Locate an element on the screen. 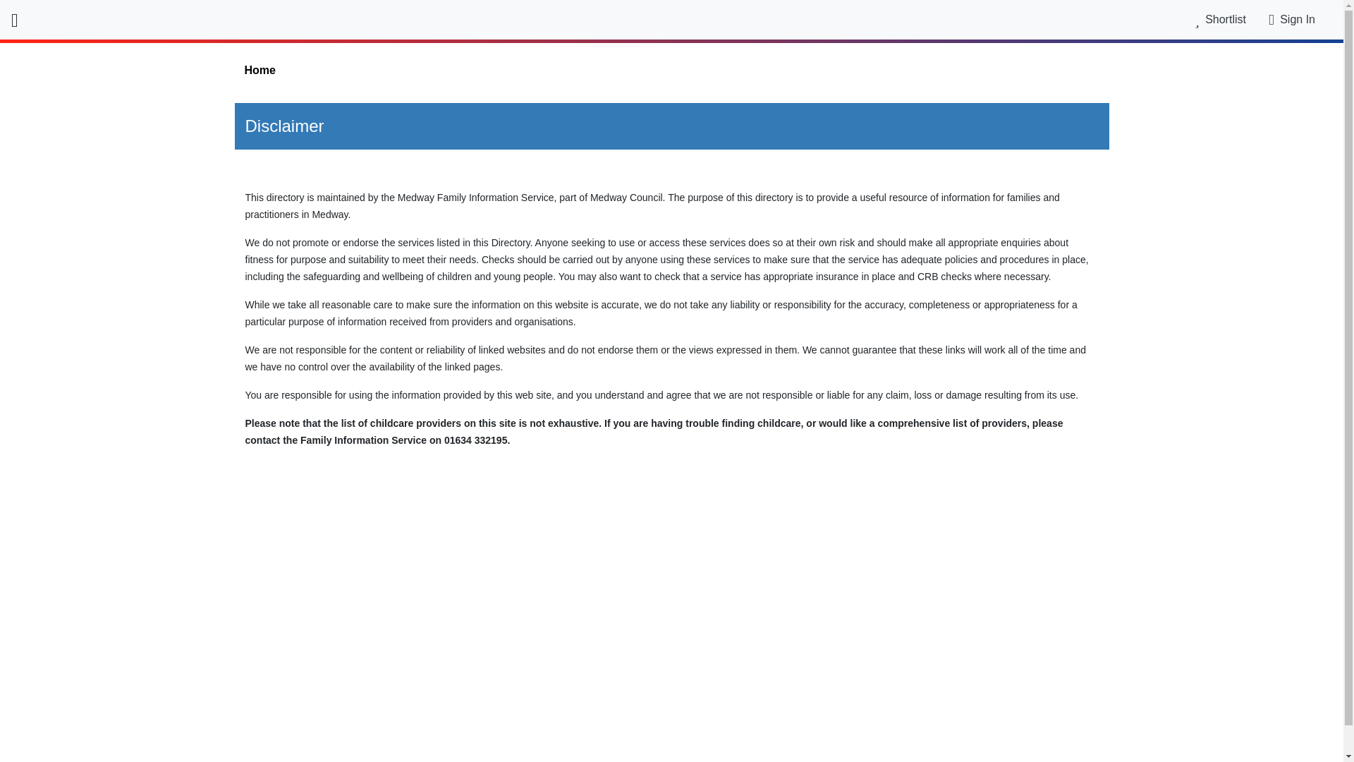 The width and height of the screenshot is (1354, 762). Sign In is located at coordinates (1297, 19).